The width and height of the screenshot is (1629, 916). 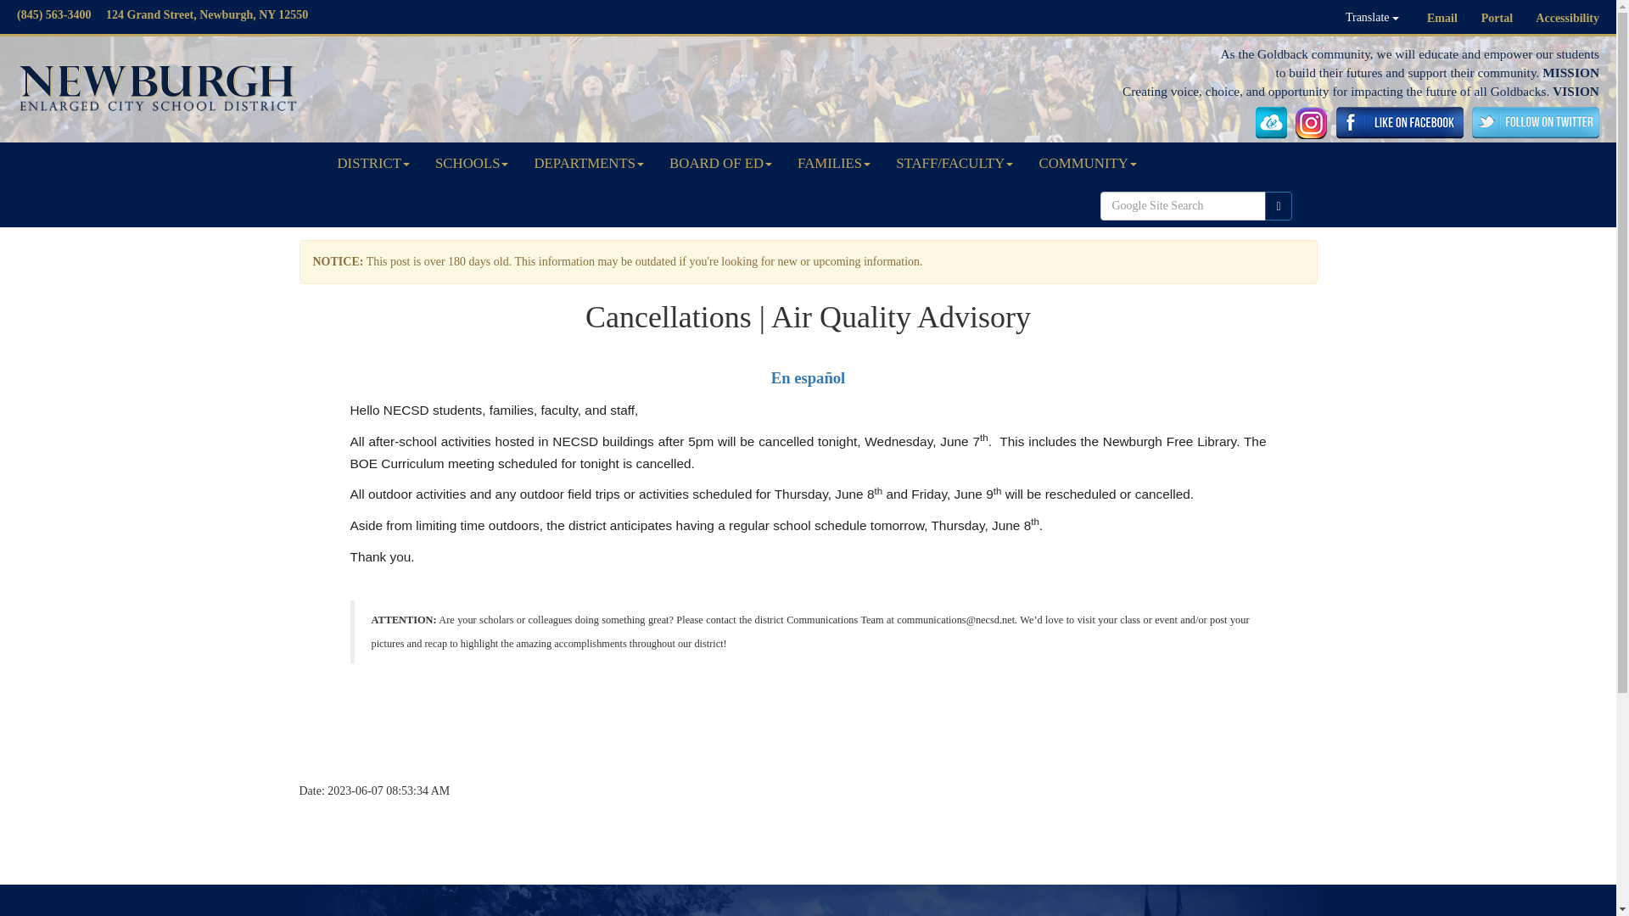 I want to click on Translate, so click(x=1372, y=17).